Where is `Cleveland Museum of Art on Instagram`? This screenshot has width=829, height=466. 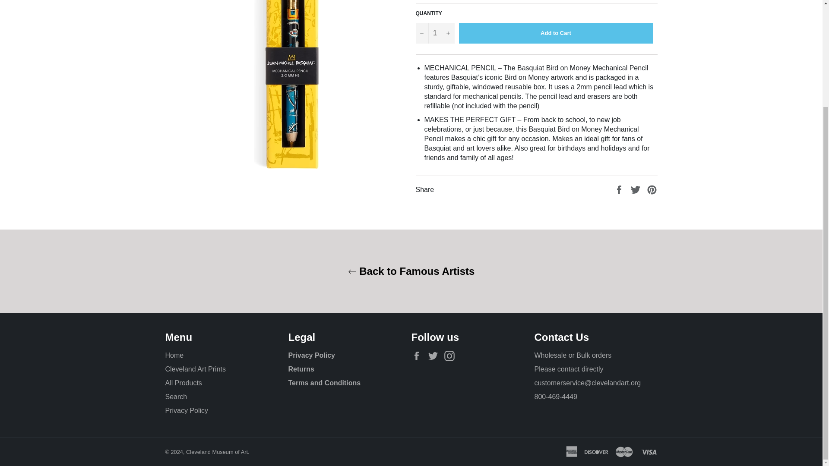
Cleveland Museum of Art on Instagram is located at coordinates (452, 356).